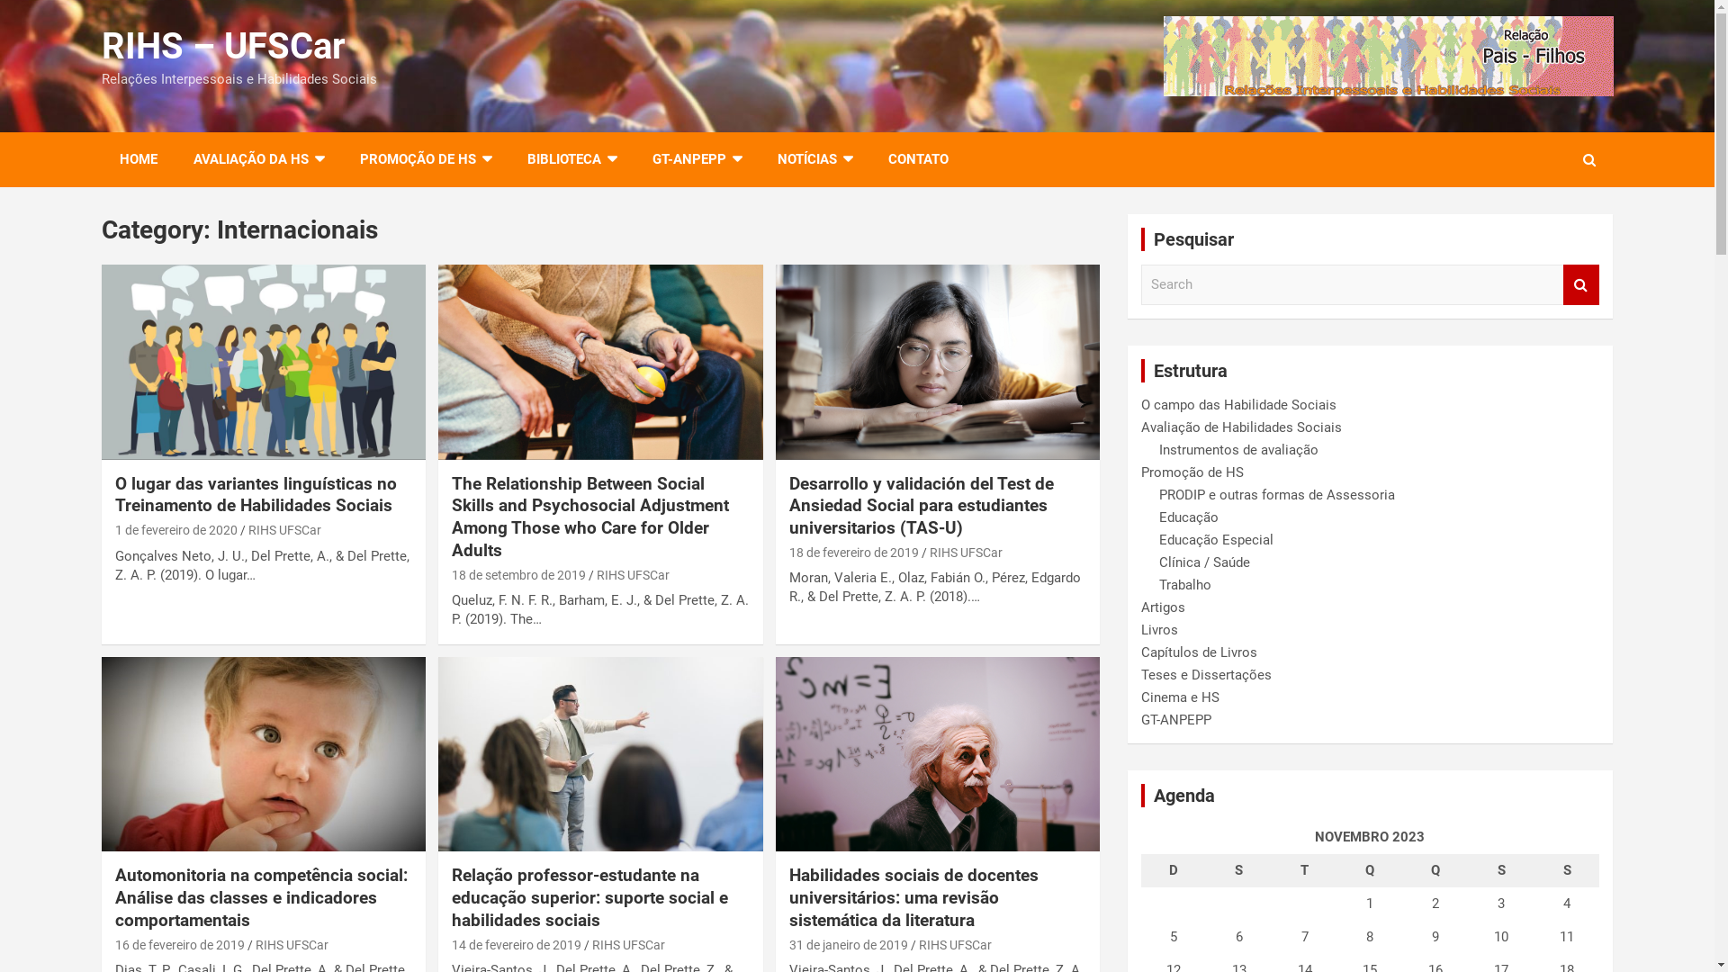 This screenshot has width=1728, height=972. Describe the element at coordinates (628, 945) in the screenshot. I see `RIHS UFSCar` at that location.